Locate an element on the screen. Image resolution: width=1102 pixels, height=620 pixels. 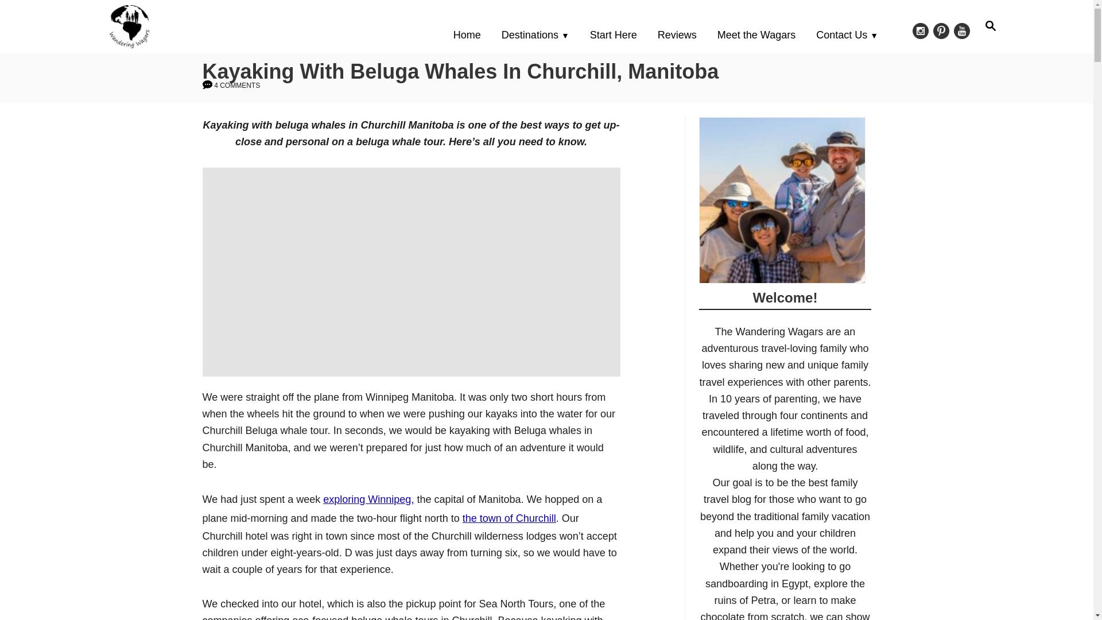
Destinations is located at coordinates (991, 25).